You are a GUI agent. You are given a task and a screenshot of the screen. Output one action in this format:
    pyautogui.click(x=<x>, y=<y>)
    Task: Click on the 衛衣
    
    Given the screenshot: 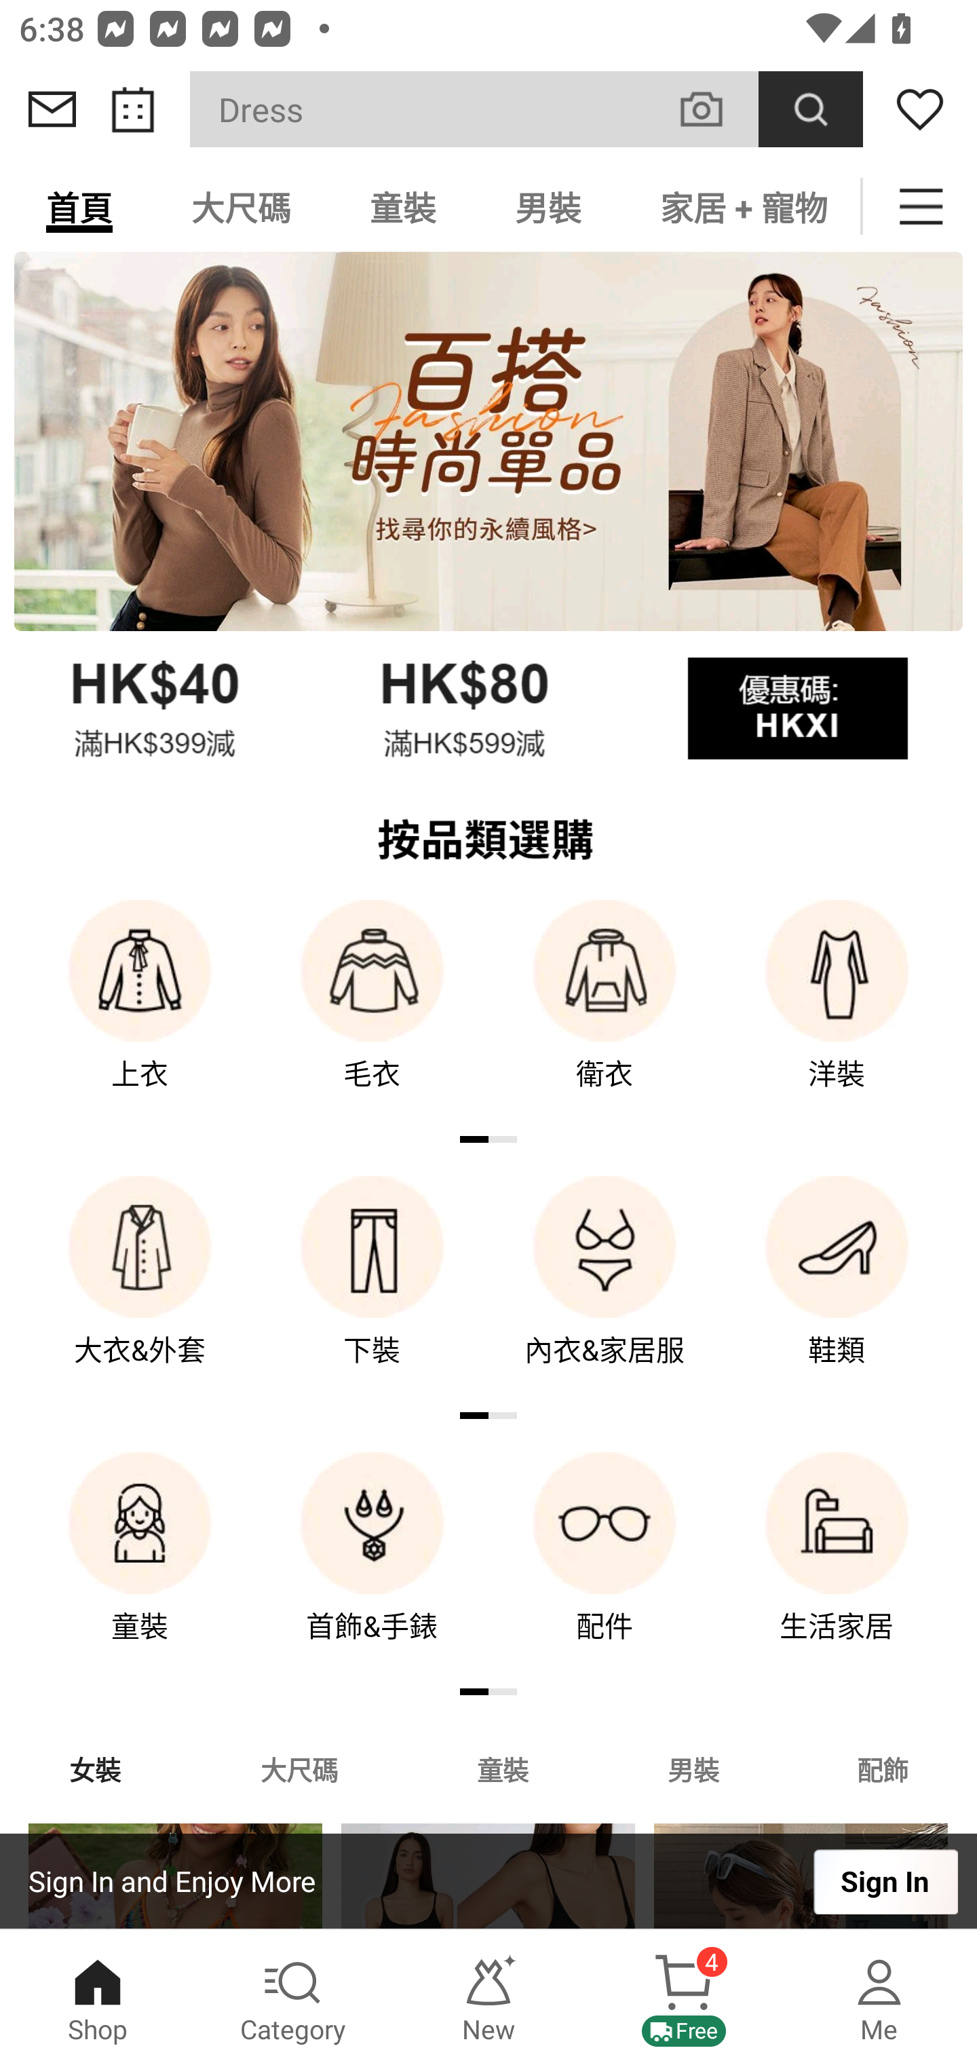 What is the action you would take?
    pyautogui.click(x=605, y=1012)
    